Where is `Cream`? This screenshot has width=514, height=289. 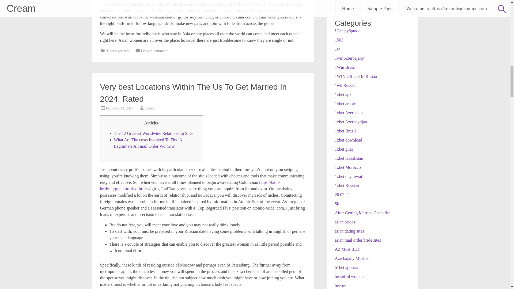 Cream is located at coordinates (150, 108).